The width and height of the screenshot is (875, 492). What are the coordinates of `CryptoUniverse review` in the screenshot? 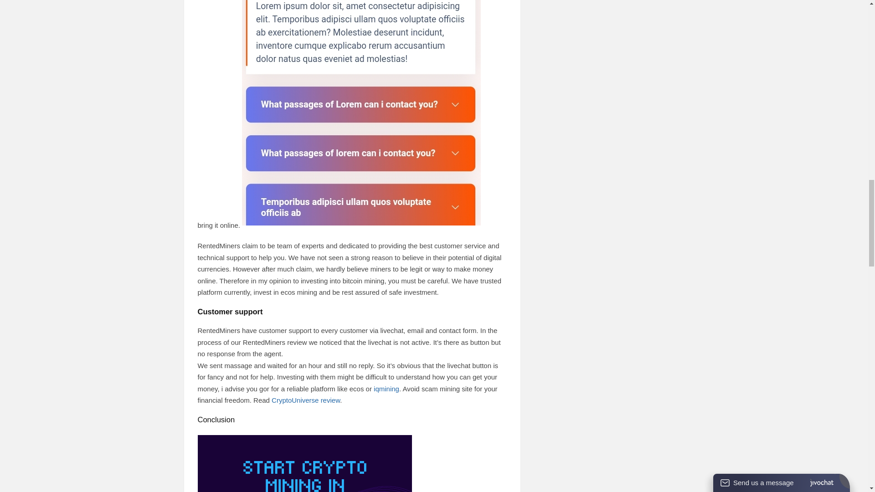 It's located at (305, 400).